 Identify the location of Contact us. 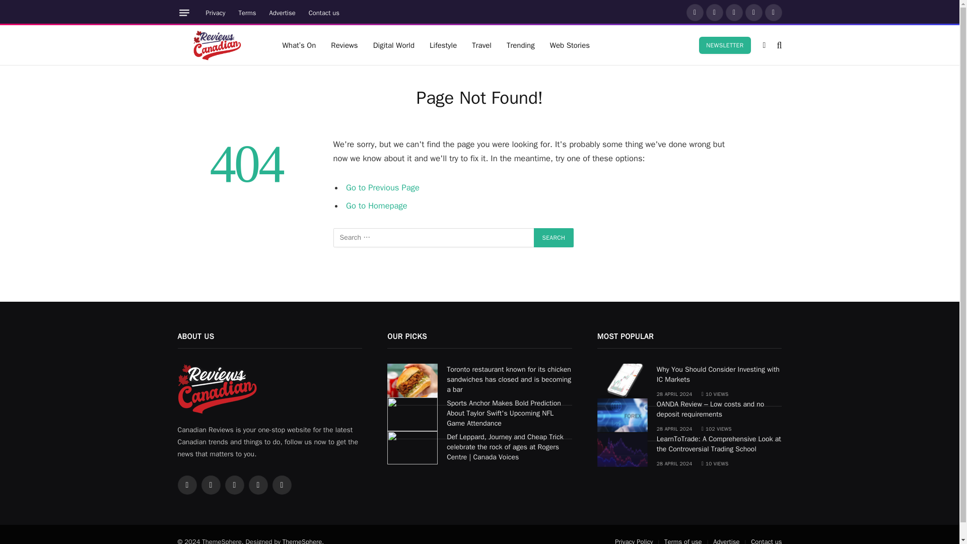
(324, 13).